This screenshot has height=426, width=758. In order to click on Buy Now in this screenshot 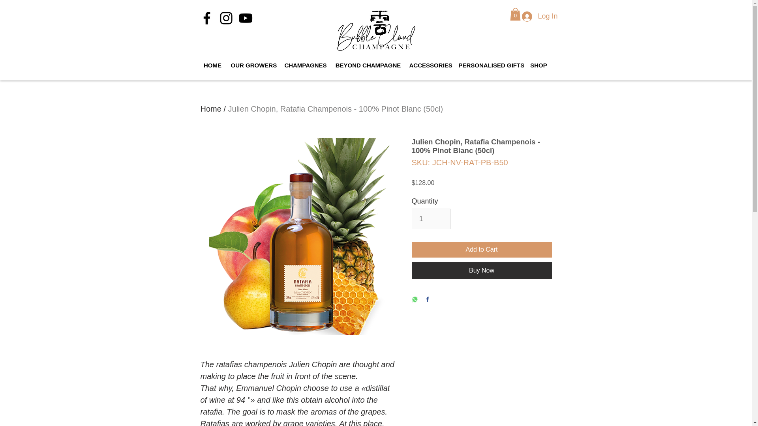, I will do `click(482, 271)`.